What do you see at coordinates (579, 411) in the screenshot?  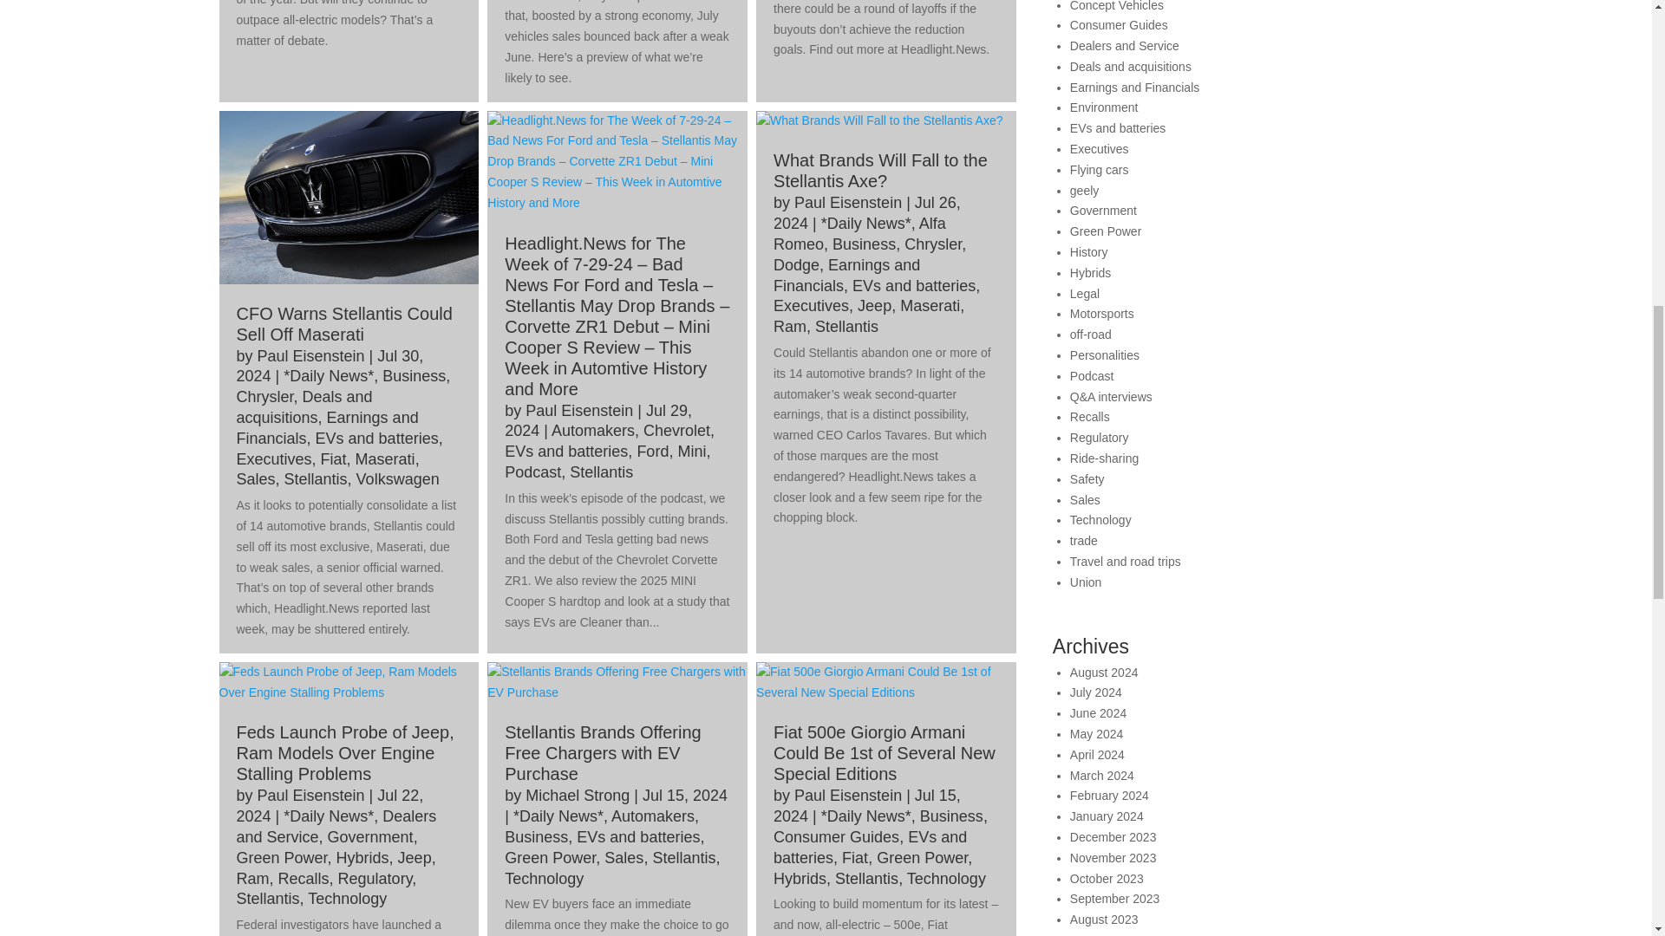 I see `Posts by Paul Eisenstein` at bounding box center [579, 411].